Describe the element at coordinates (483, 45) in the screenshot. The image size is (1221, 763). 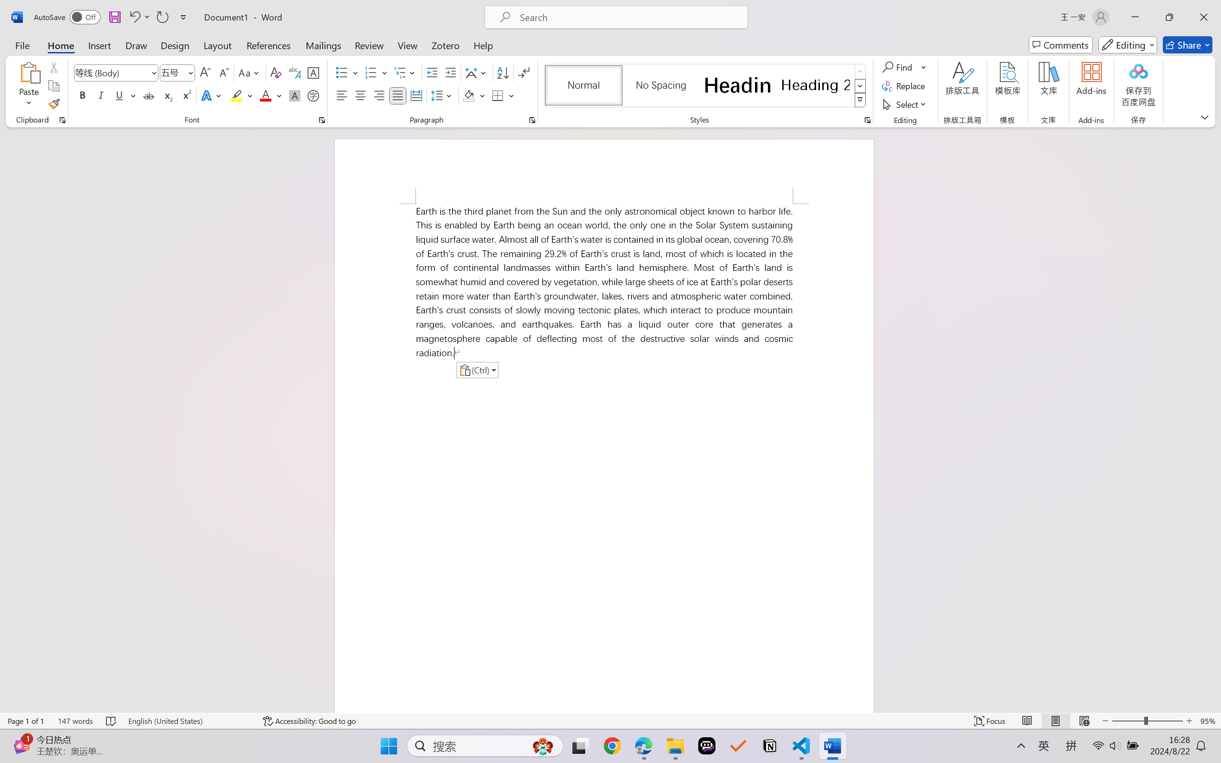
I see `Help` at that location.